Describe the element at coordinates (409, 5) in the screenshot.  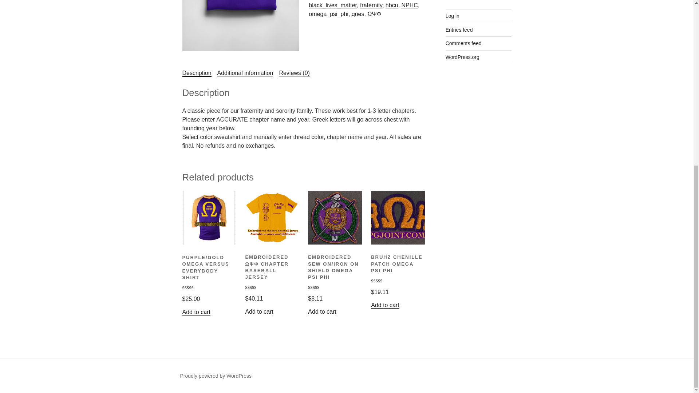
I see `NPHC` at that location.